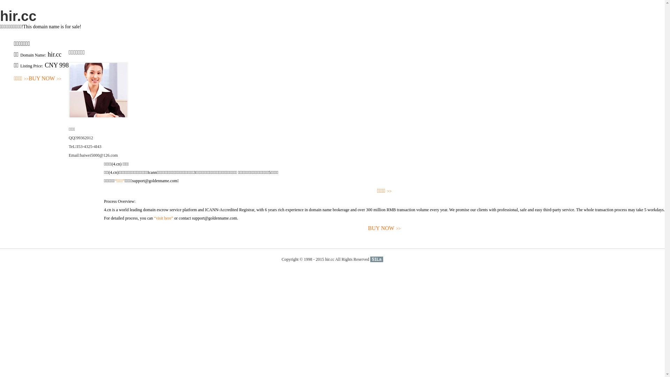 This screenshot has width=670, height=377. I want to click on BUY NOW>>, so click(385, 228).